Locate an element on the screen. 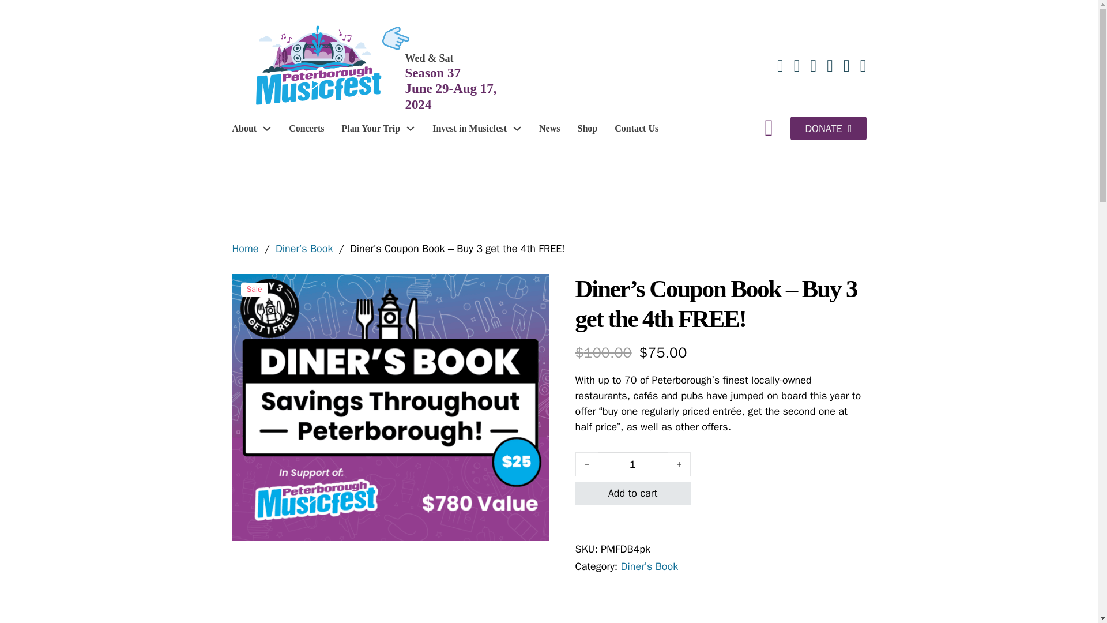  News is located at coordinates (549, 128).